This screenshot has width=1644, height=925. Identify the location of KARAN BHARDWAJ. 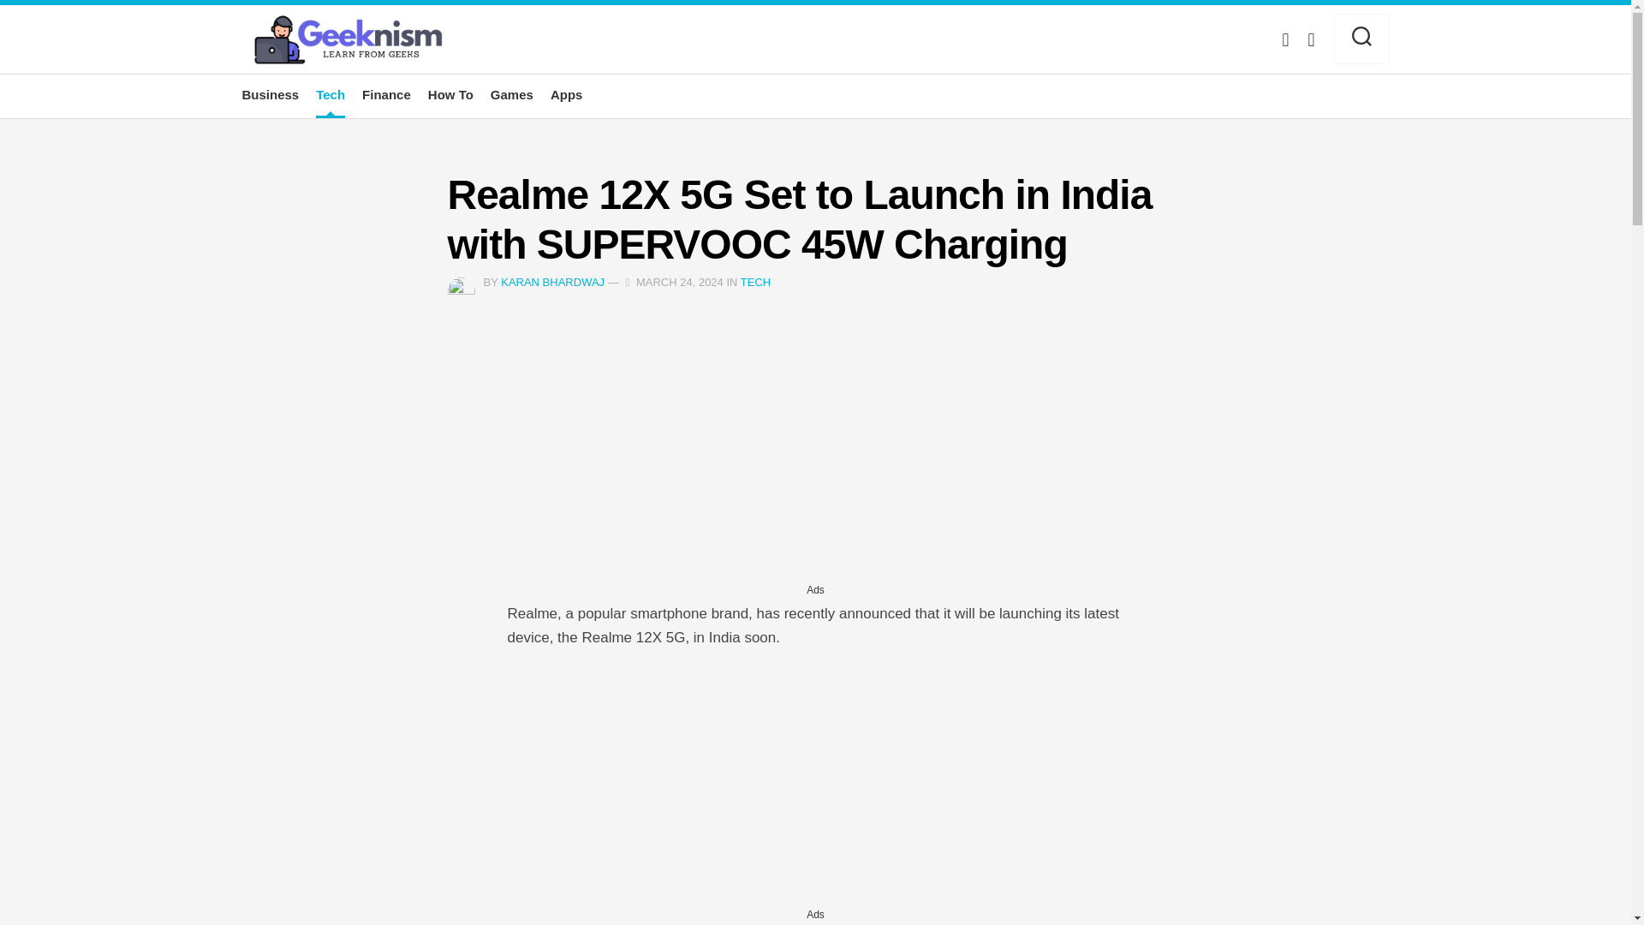
(553, 281).